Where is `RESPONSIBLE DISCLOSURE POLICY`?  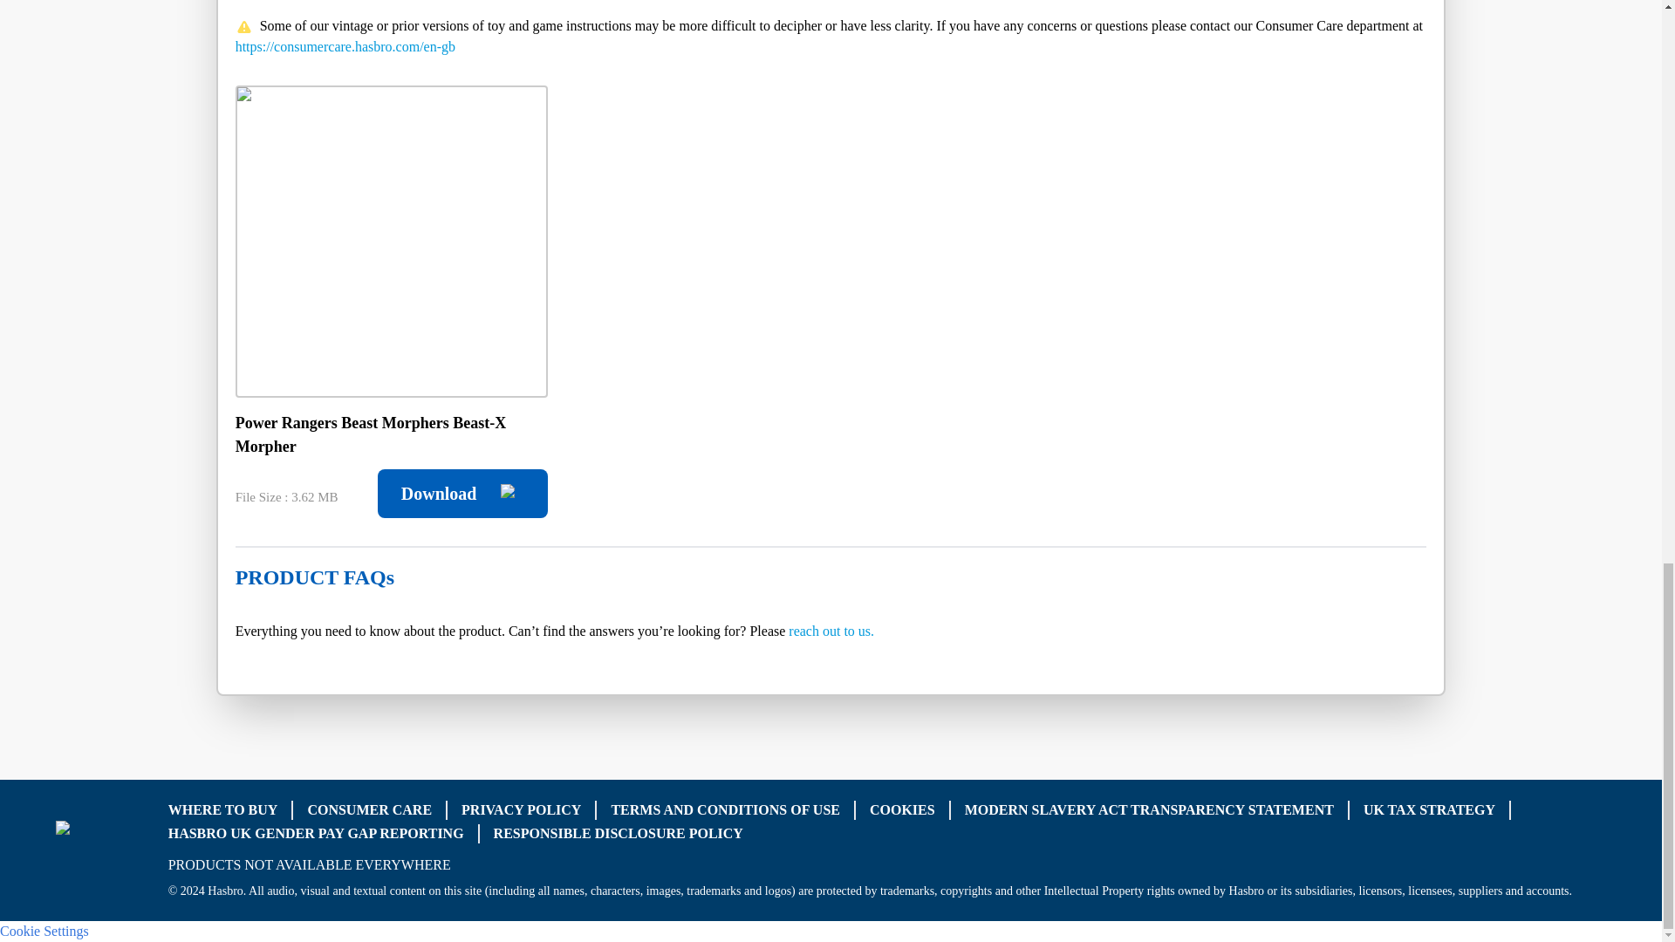 RESPONSIBLE DISCLOSURE POLICY is located at coordinates (619, 834).